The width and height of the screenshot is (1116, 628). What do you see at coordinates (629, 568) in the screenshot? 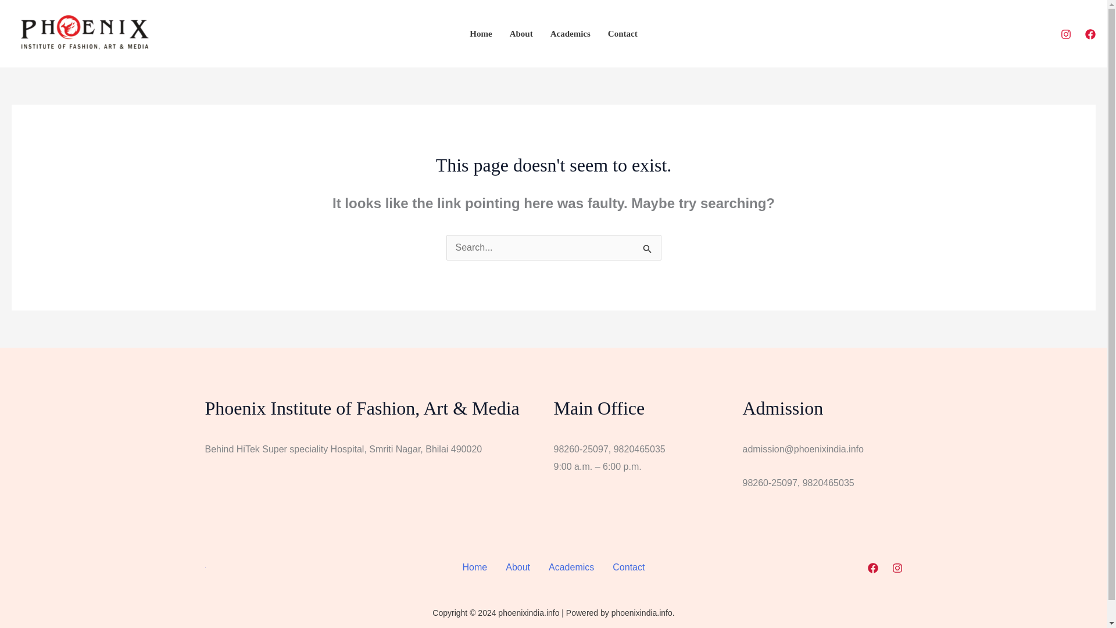
I see `Contact` at bounding box center [629, 568].